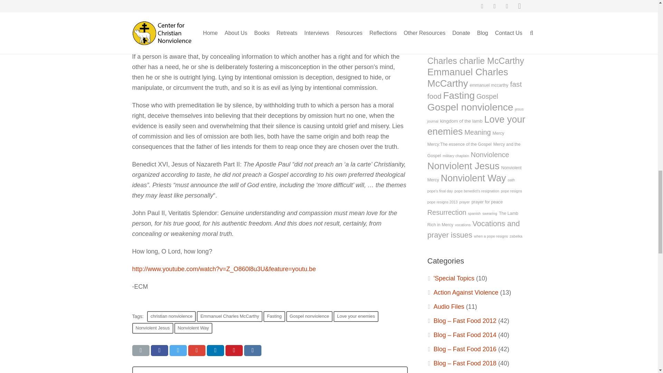  I want to click on Fasting, so click(274, 316).